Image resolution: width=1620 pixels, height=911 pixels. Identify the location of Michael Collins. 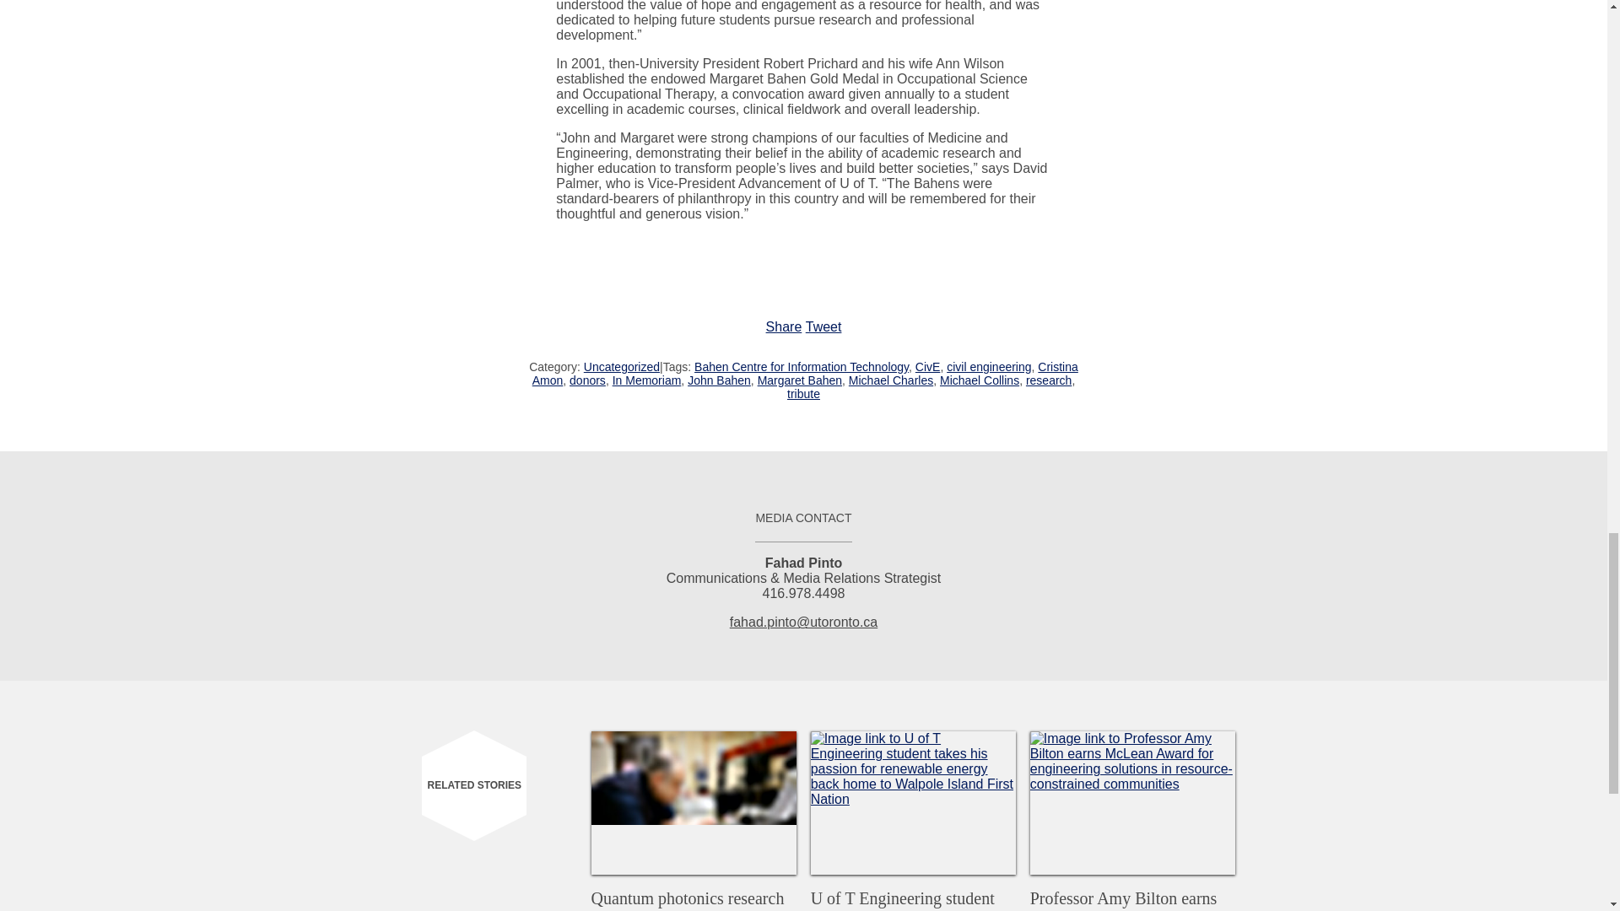
(979, 380).